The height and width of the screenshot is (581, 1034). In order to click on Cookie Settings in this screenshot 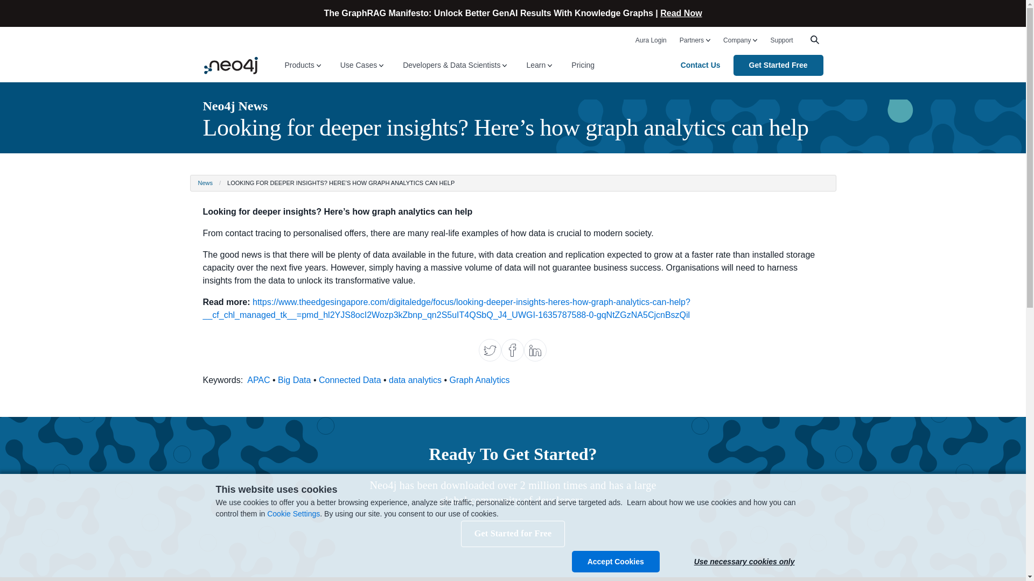, I will do `click(293, 514)`.